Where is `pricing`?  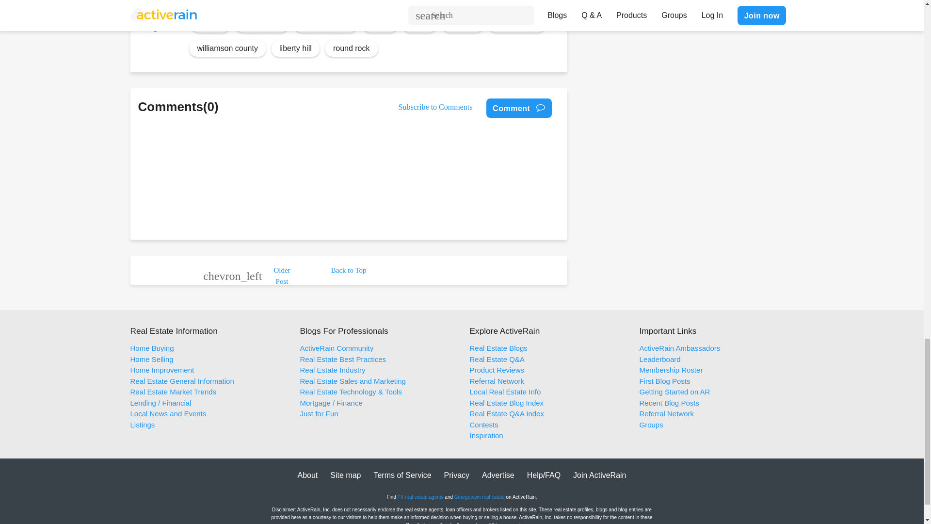 pricing is located at coordinates (210, 23).